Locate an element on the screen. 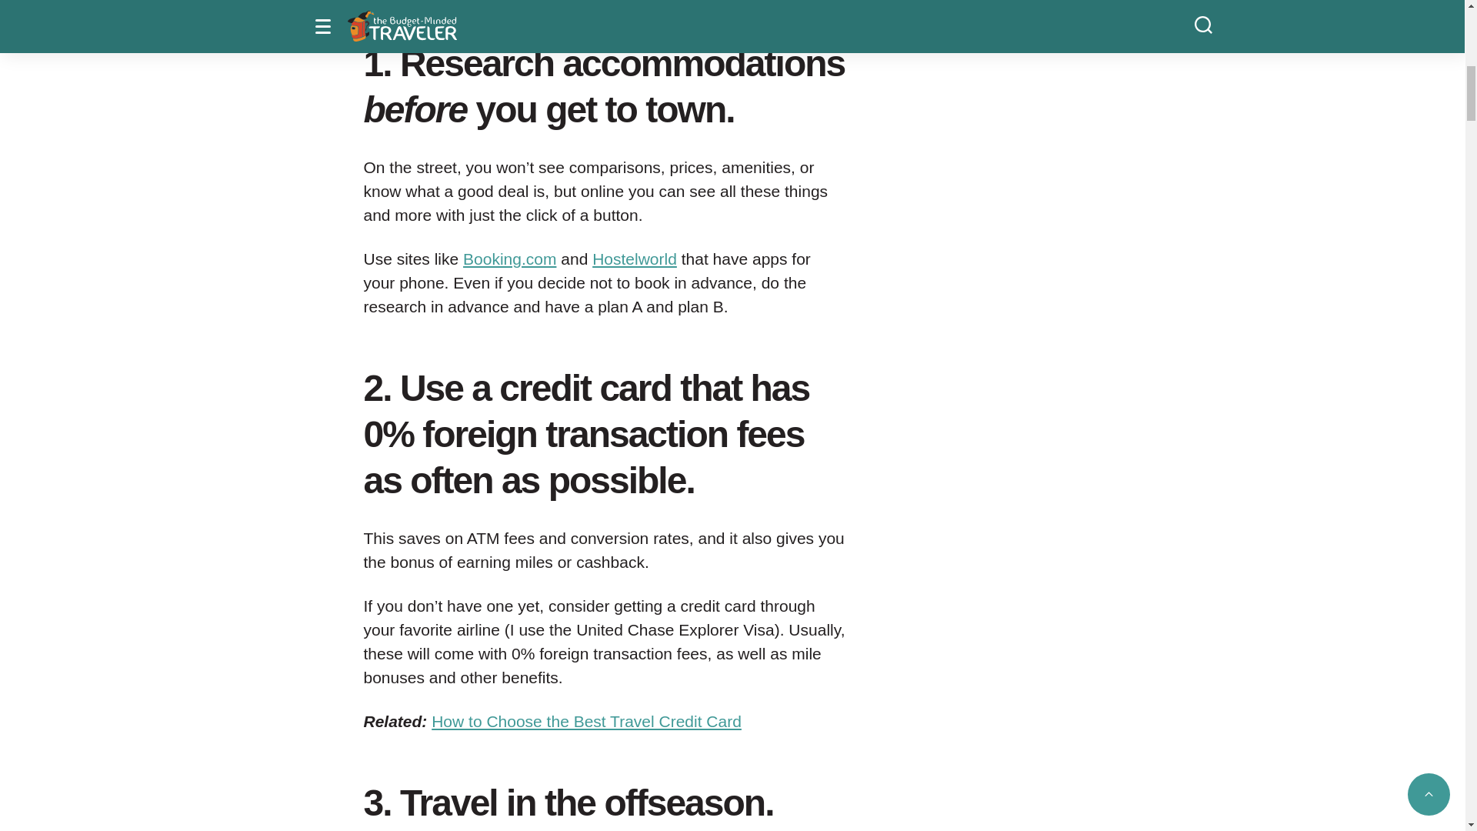 This screenshot has width=1477, height=831. How to Choose the Best Travel Credit Card is located at coordinates (586, 721).